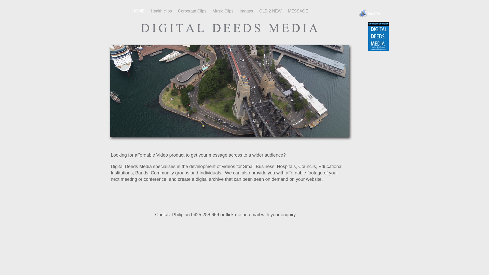  What do you see at coordinates (162, 11) in the screenshot?
I see `Health clips` at bounding box center [162, 11].